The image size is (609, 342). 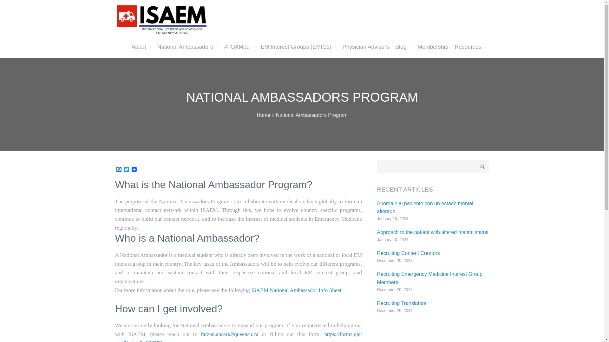 I want to click on About, so click(x=141, y=47).